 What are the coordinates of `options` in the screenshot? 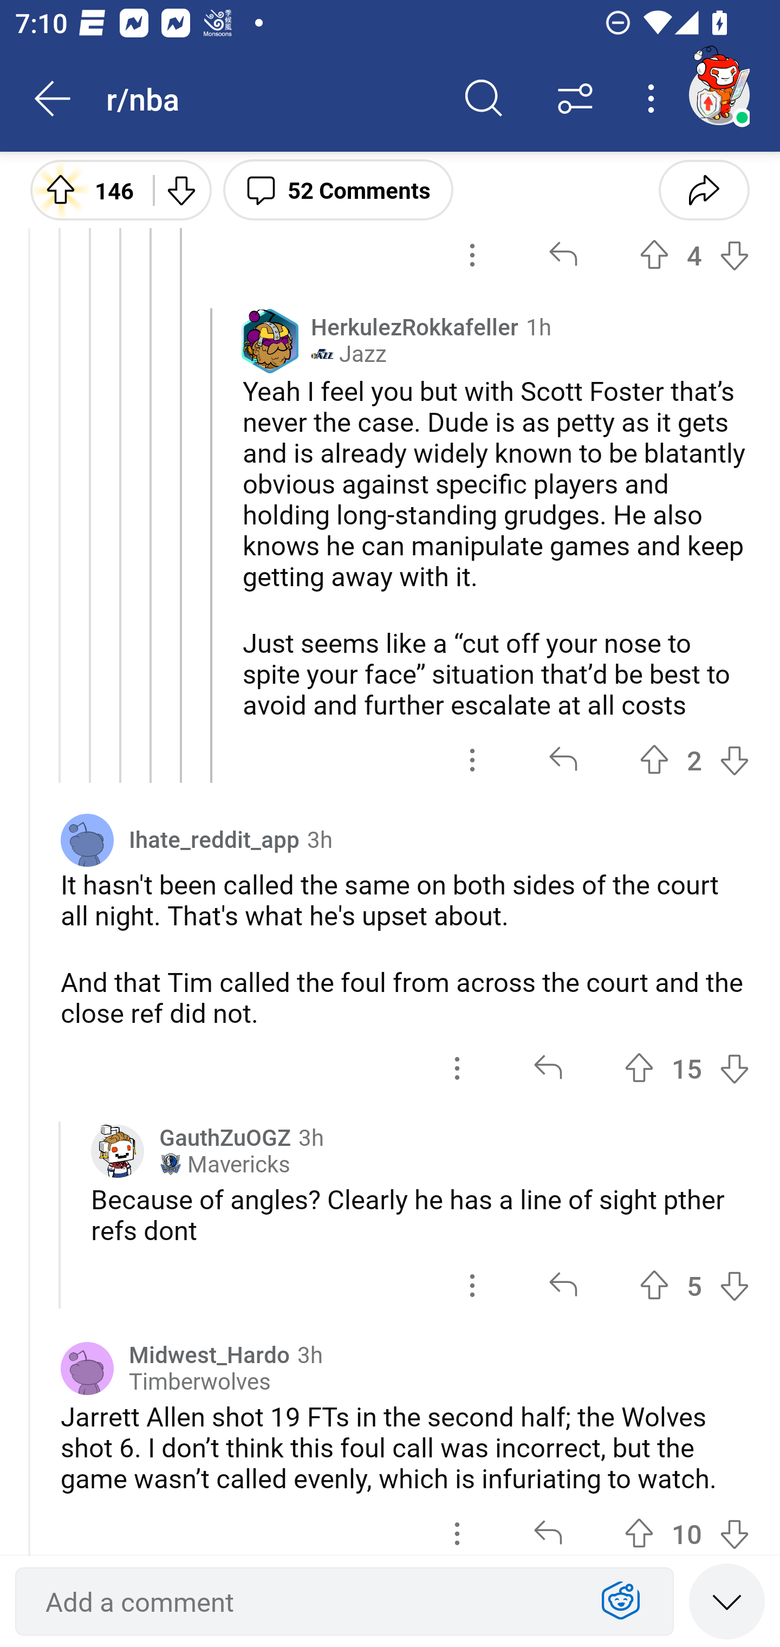 It's located at (457, 1526).